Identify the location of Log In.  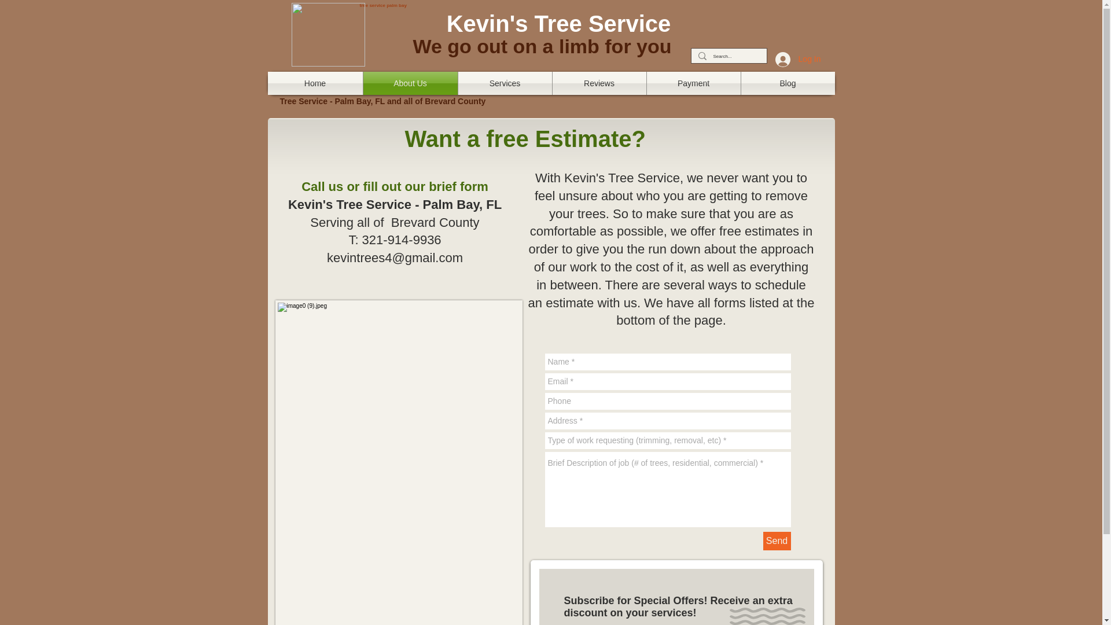
(798, 60).